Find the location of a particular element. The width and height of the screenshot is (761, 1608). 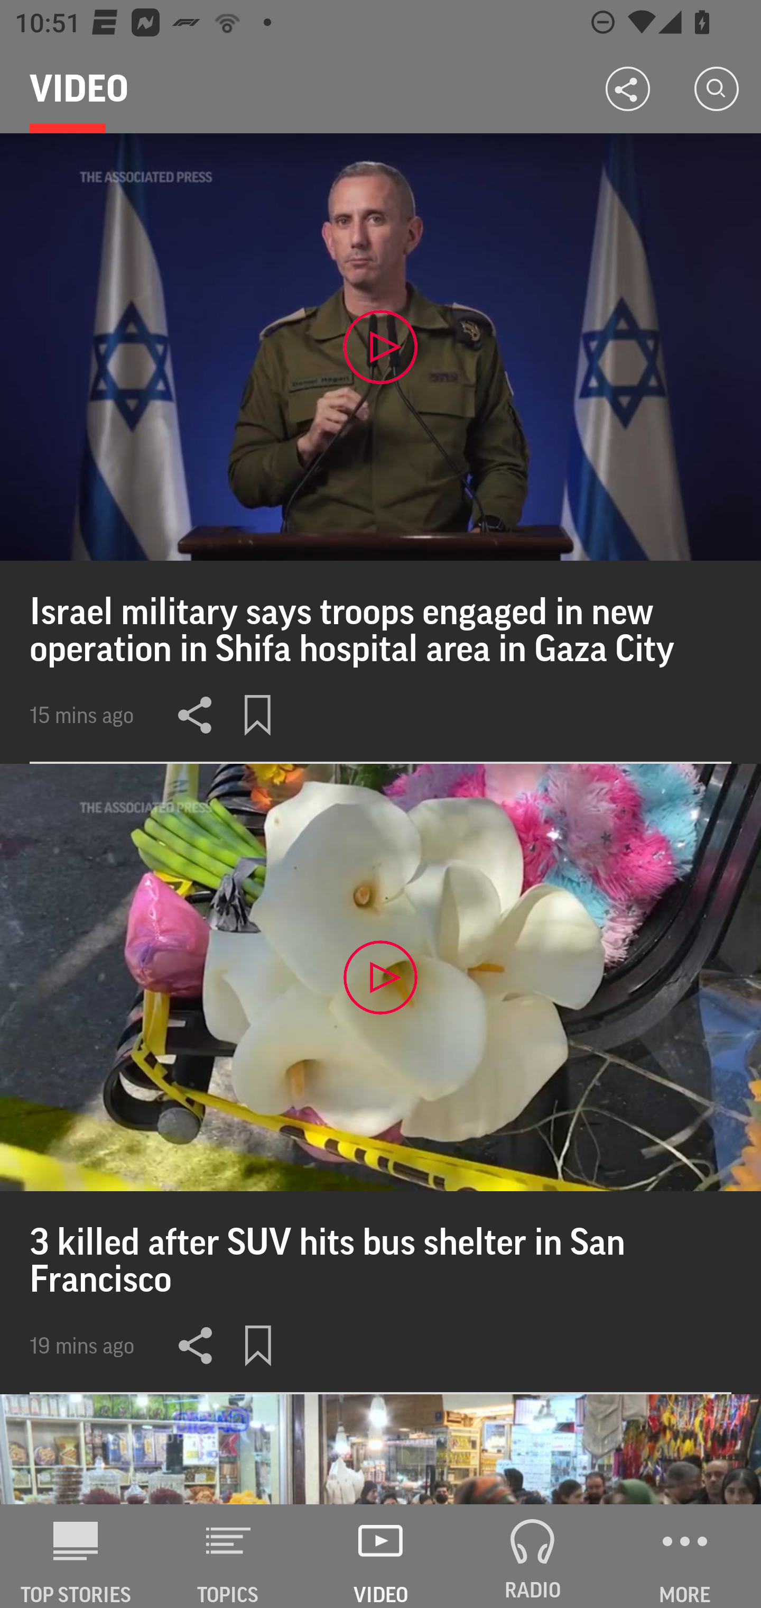

AP News TOP STORIES is located at coordinates (76, 1556).